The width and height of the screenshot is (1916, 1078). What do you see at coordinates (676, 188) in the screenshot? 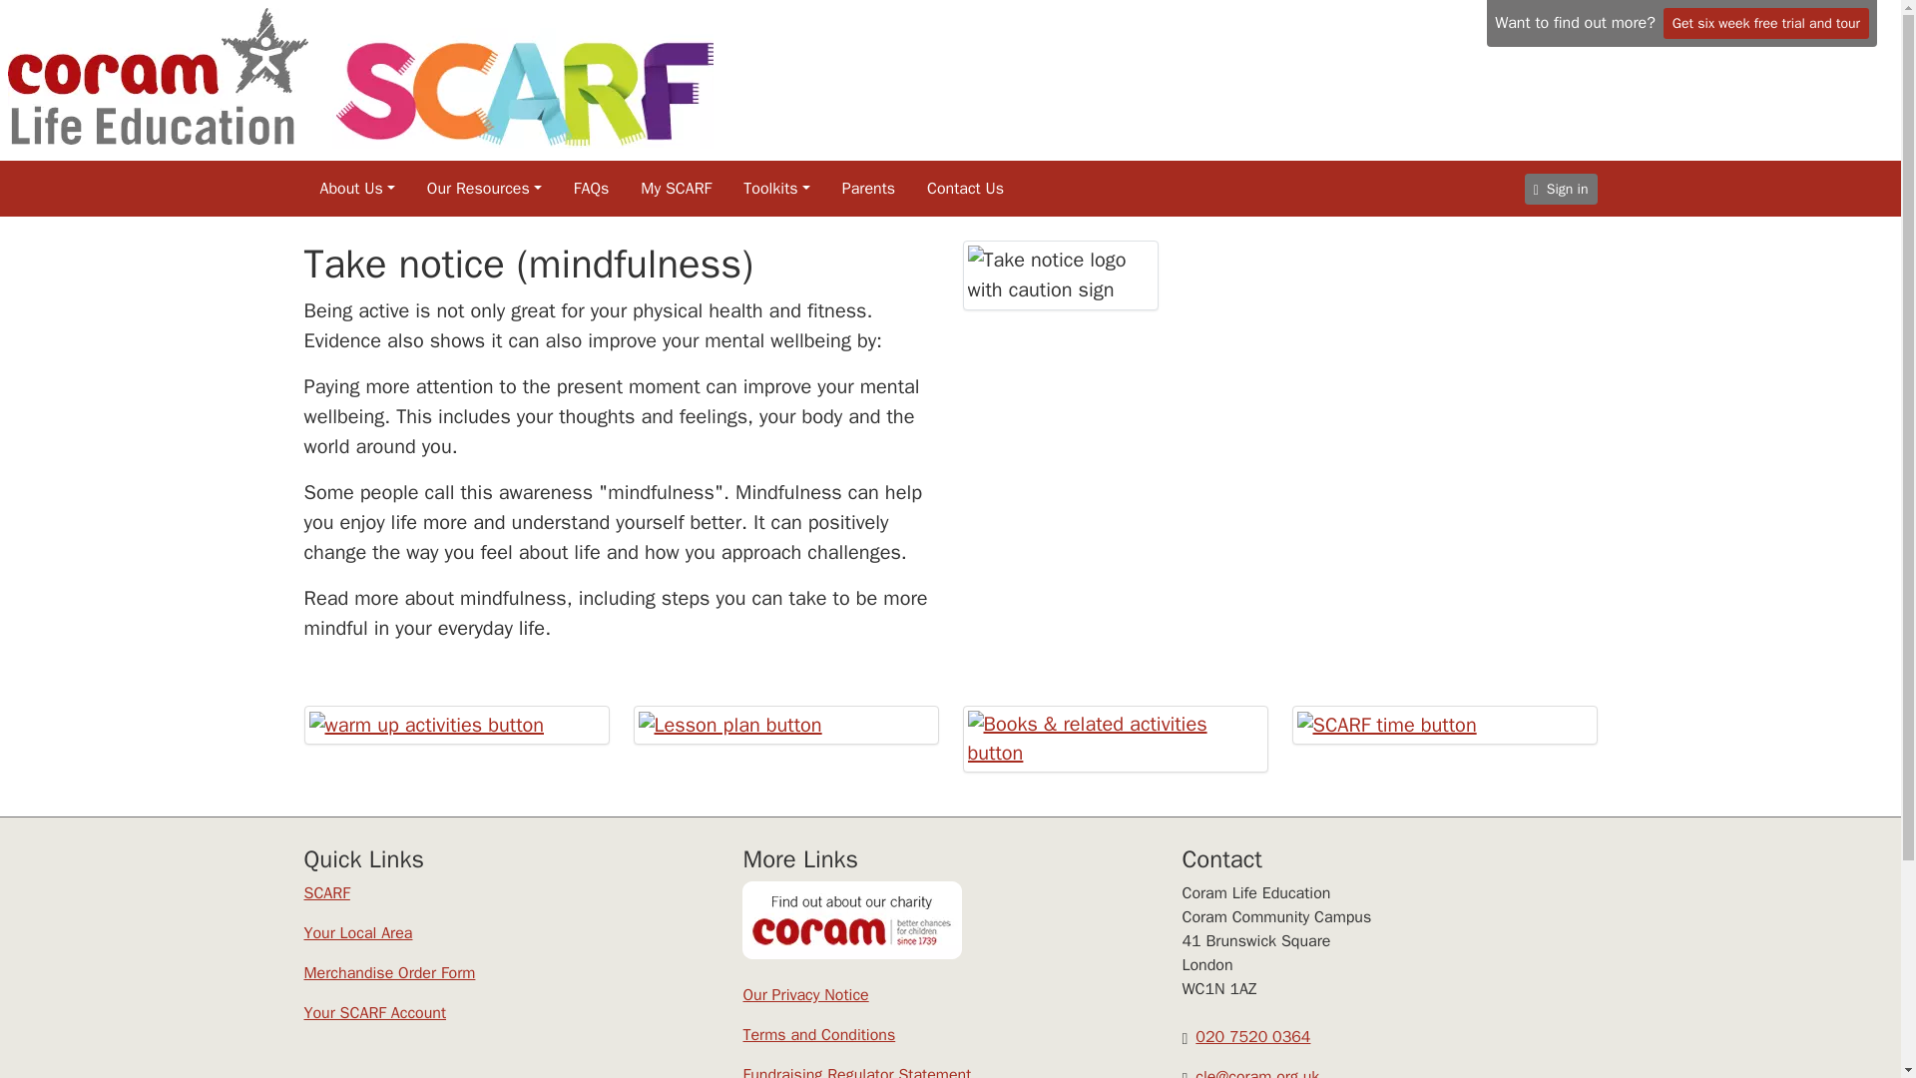
I see `My SCARF` at bounding box center [676, 188].